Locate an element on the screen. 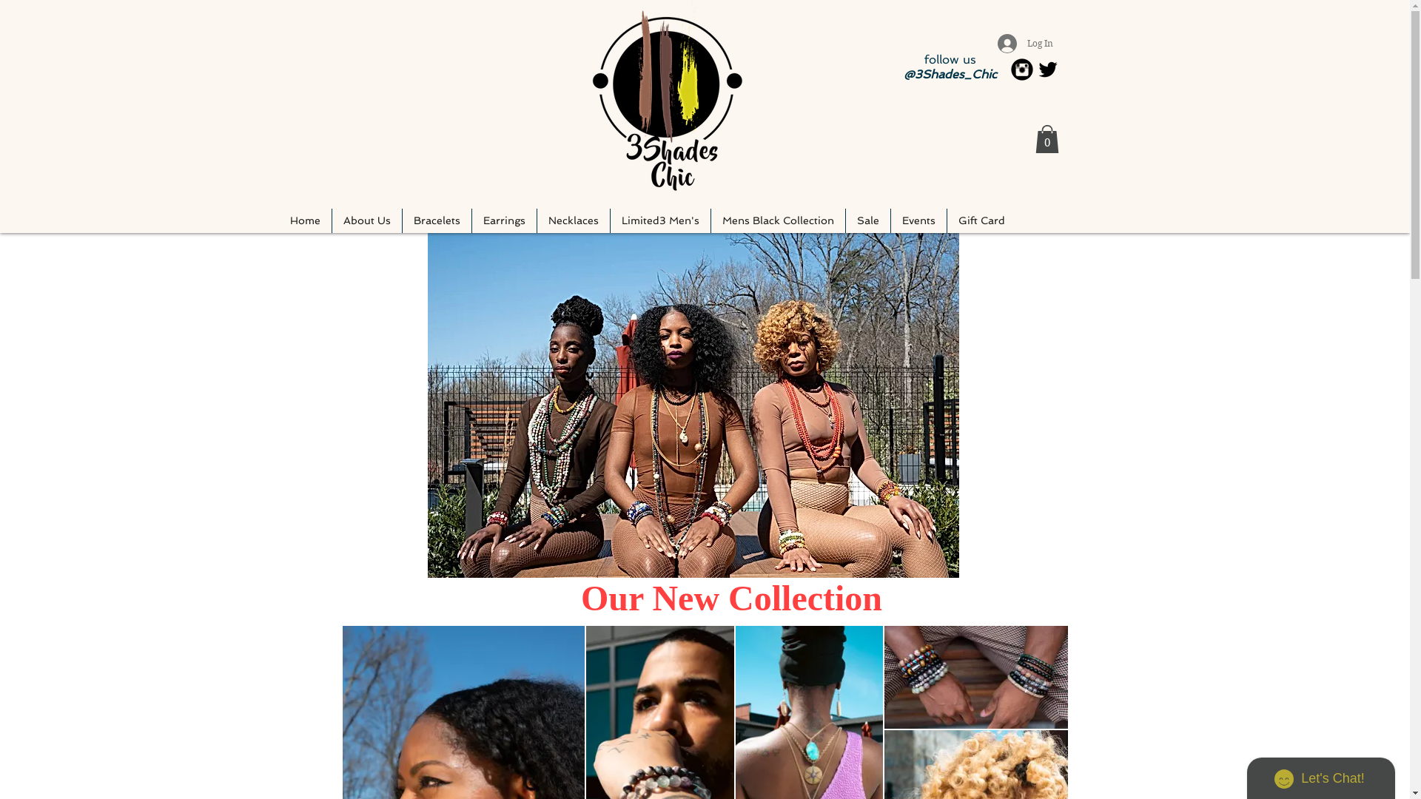 The image size is (1421, 799). 0 is located at coordinates (1047, 139).